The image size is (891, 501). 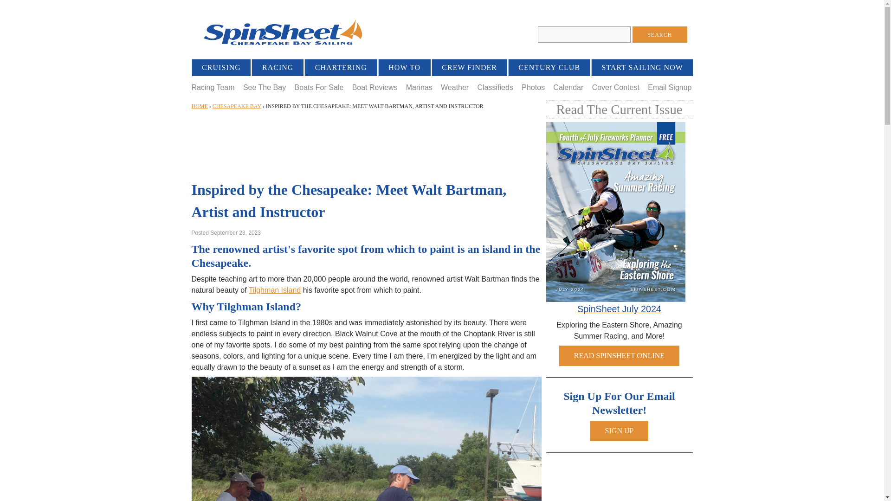 I want to click on HOME, so click(x=200, y=106).